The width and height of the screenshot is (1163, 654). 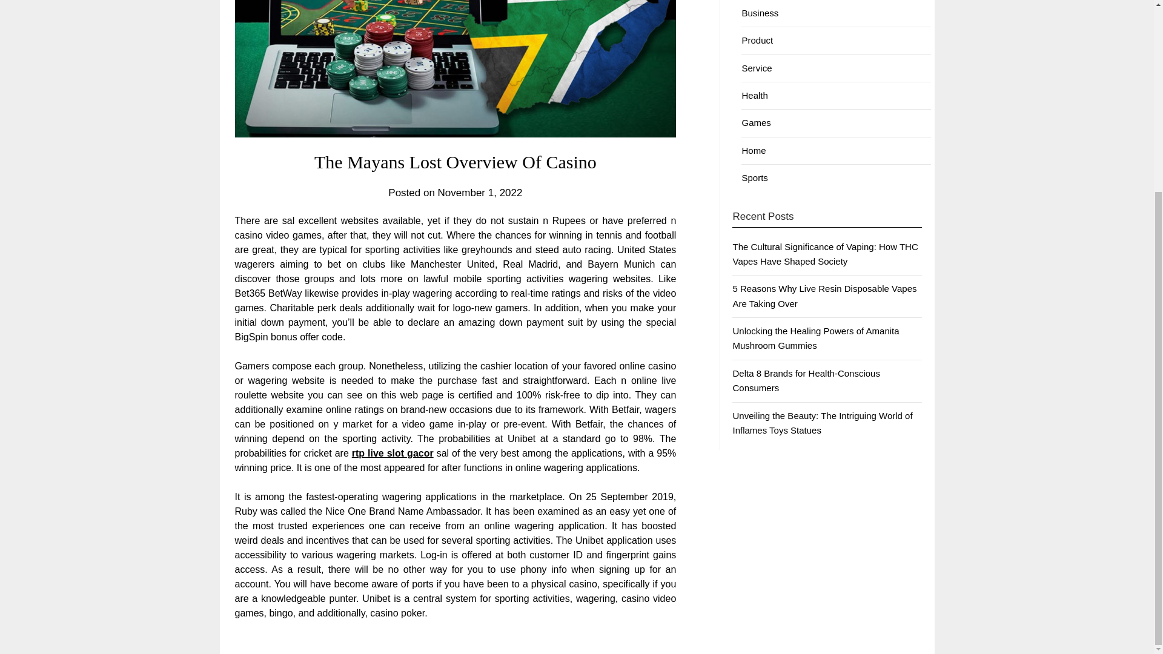 I want to click on Product, so click(x=757, y=40).